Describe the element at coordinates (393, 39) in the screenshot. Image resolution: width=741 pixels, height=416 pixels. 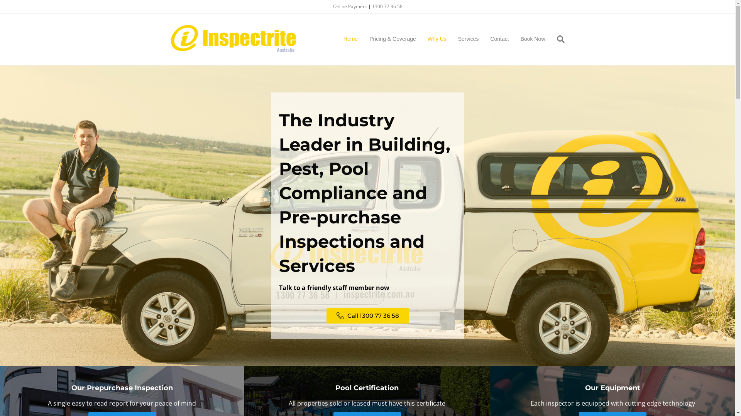
I see `Pricing & Coverage` at that location.